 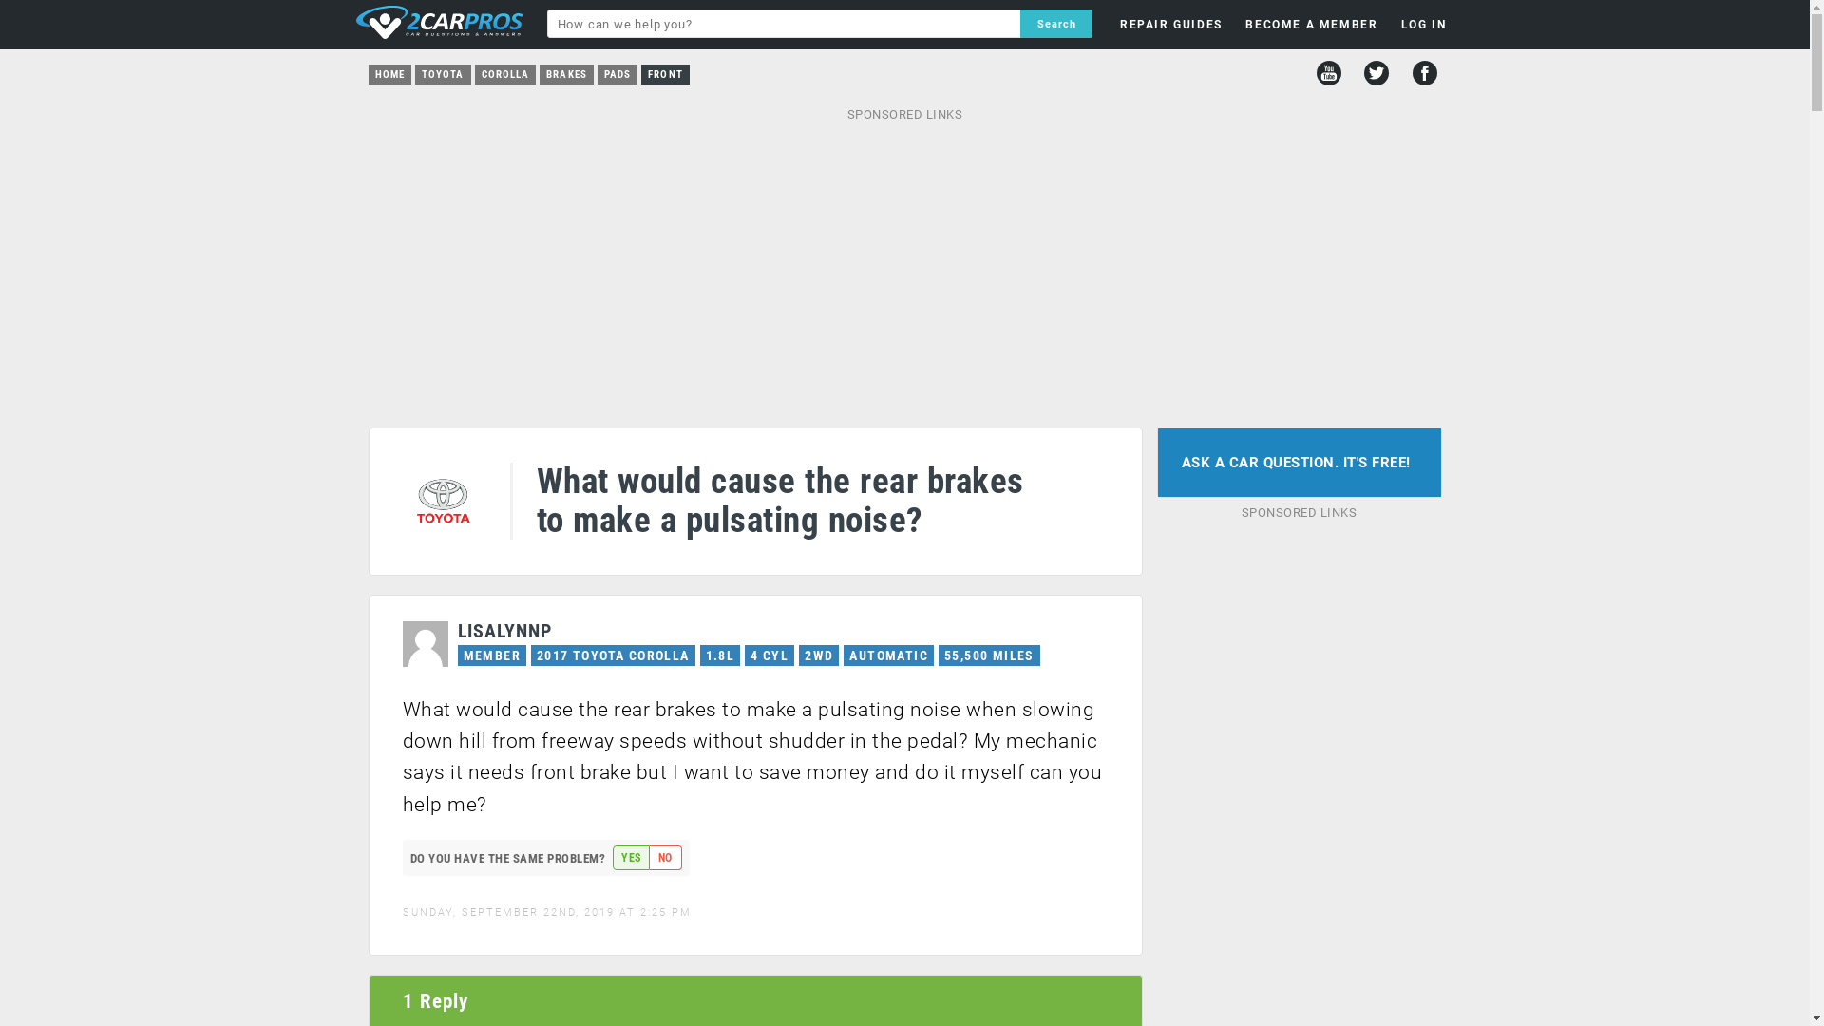 I want to click on PADS, so click(x=617, y=74).